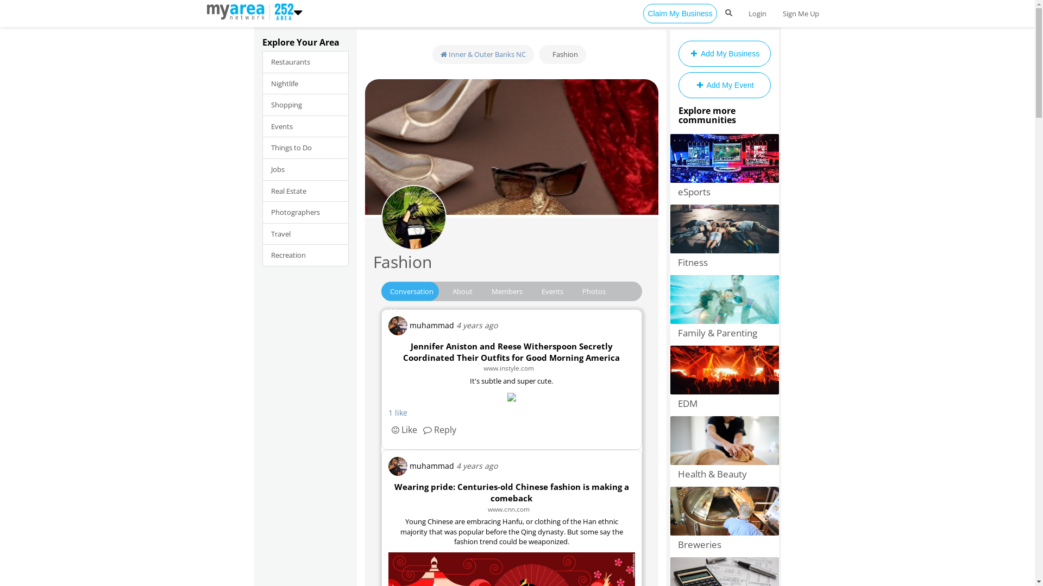 The height and width of the screenshot is (586, 1043). Describe the element at coordinates (305, 148) in the screenshot. I see `Things to Do` at that location.